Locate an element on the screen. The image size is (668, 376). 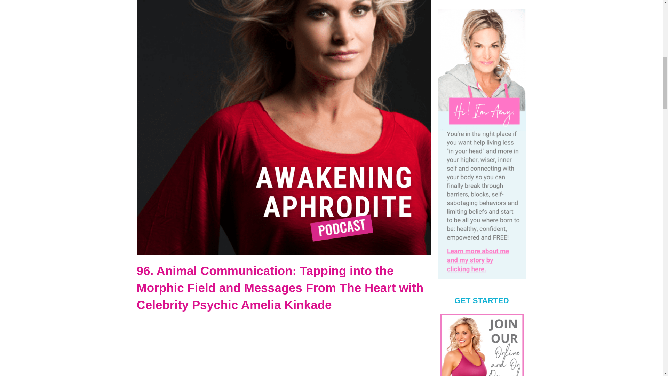
Search is located at coordinates (514, 0).